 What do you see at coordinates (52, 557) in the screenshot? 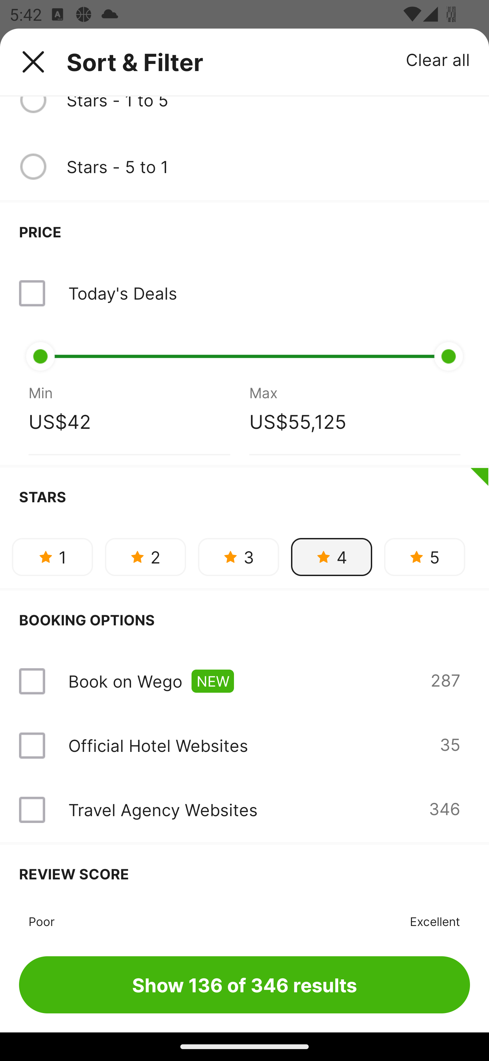
I see `1` at bounding box center [52, 557].